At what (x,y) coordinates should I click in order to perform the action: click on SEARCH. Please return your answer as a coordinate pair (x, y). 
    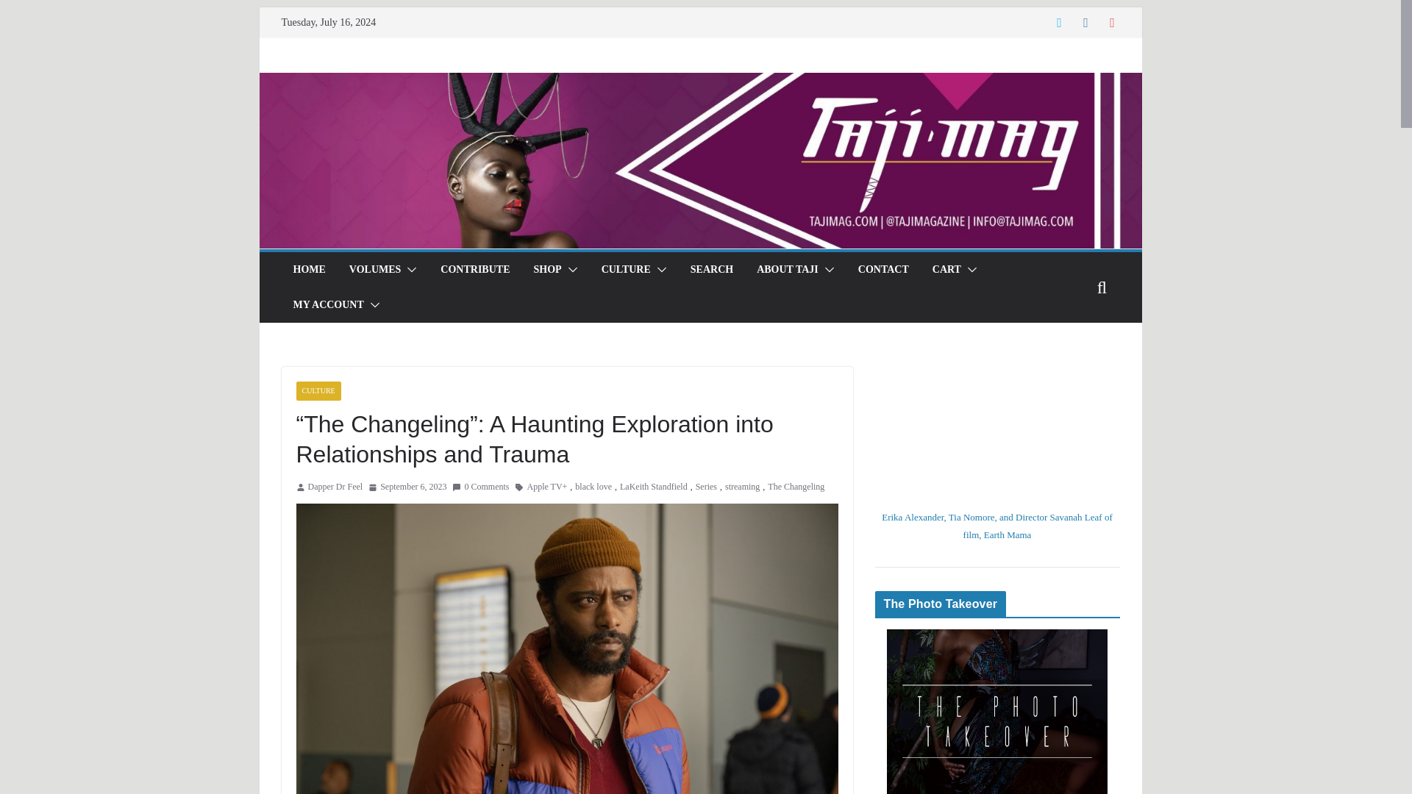
    Looking at the image, I should click on (711, 270).